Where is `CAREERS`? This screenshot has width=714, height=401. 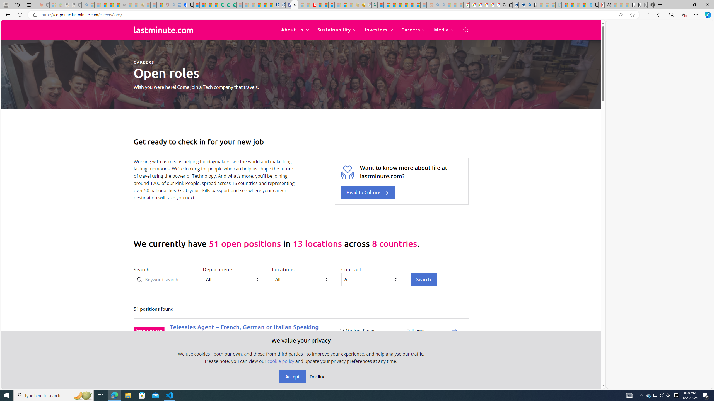 CAREERS is located at coordinates (144, 62).